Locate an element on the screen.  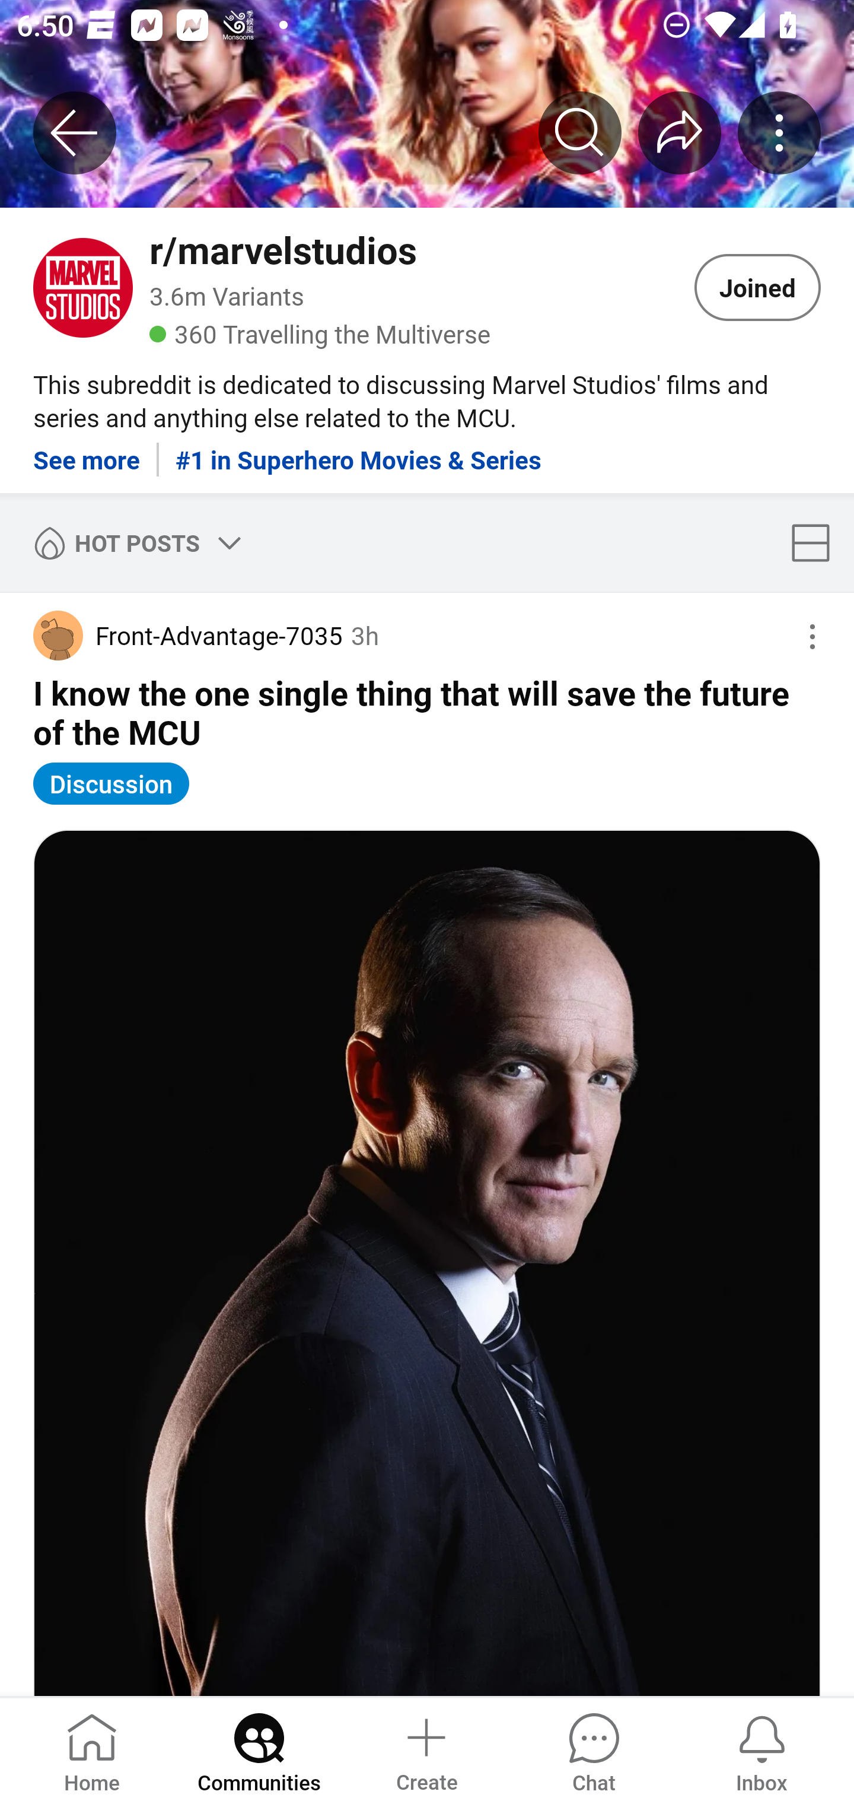
See more is located at coordinates (87, 451).